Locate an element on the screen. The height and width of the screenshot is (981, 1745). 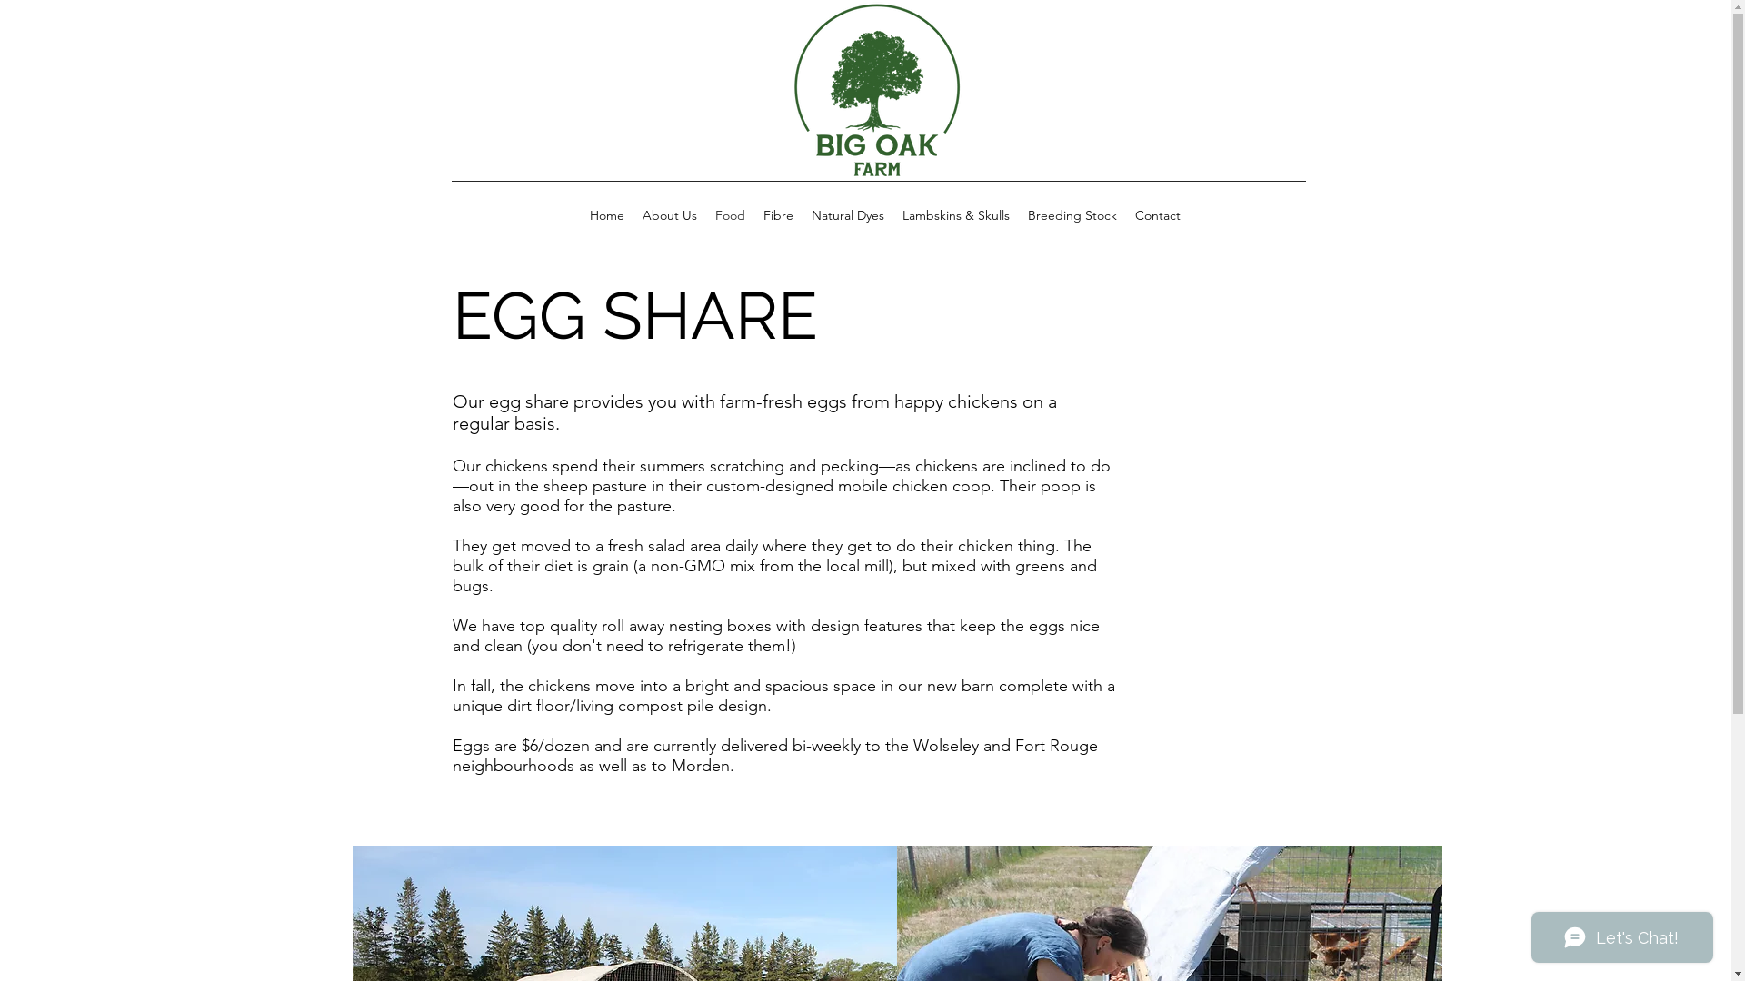
Natural Dyes is located at coordinates (847, 215).